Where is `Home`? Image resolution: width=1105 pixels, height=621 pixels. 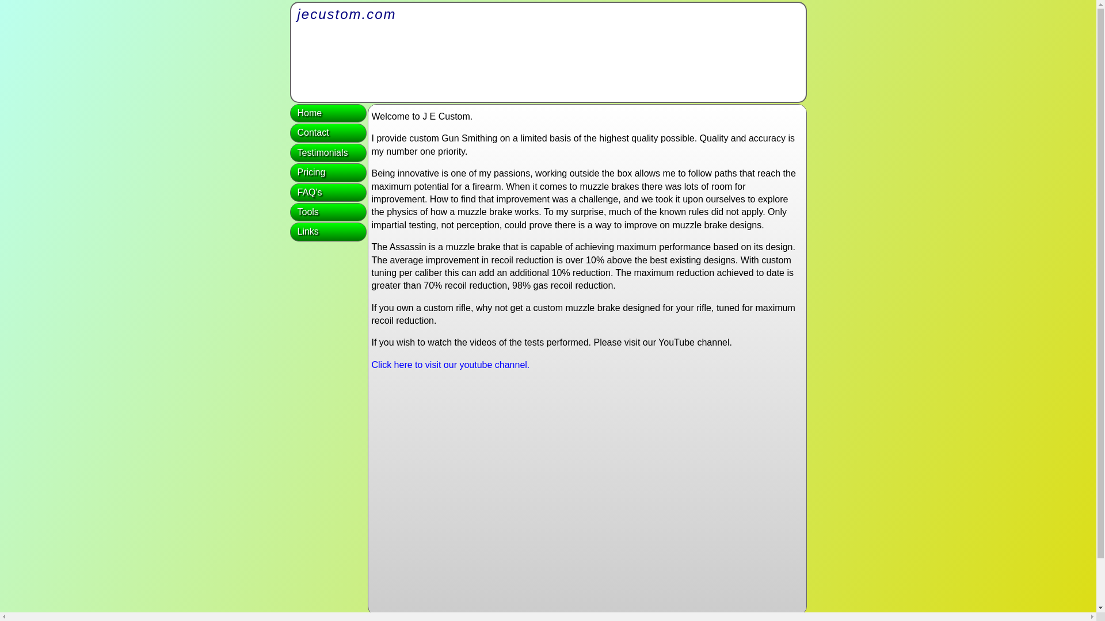
Home is located at coordinates (532, 620).